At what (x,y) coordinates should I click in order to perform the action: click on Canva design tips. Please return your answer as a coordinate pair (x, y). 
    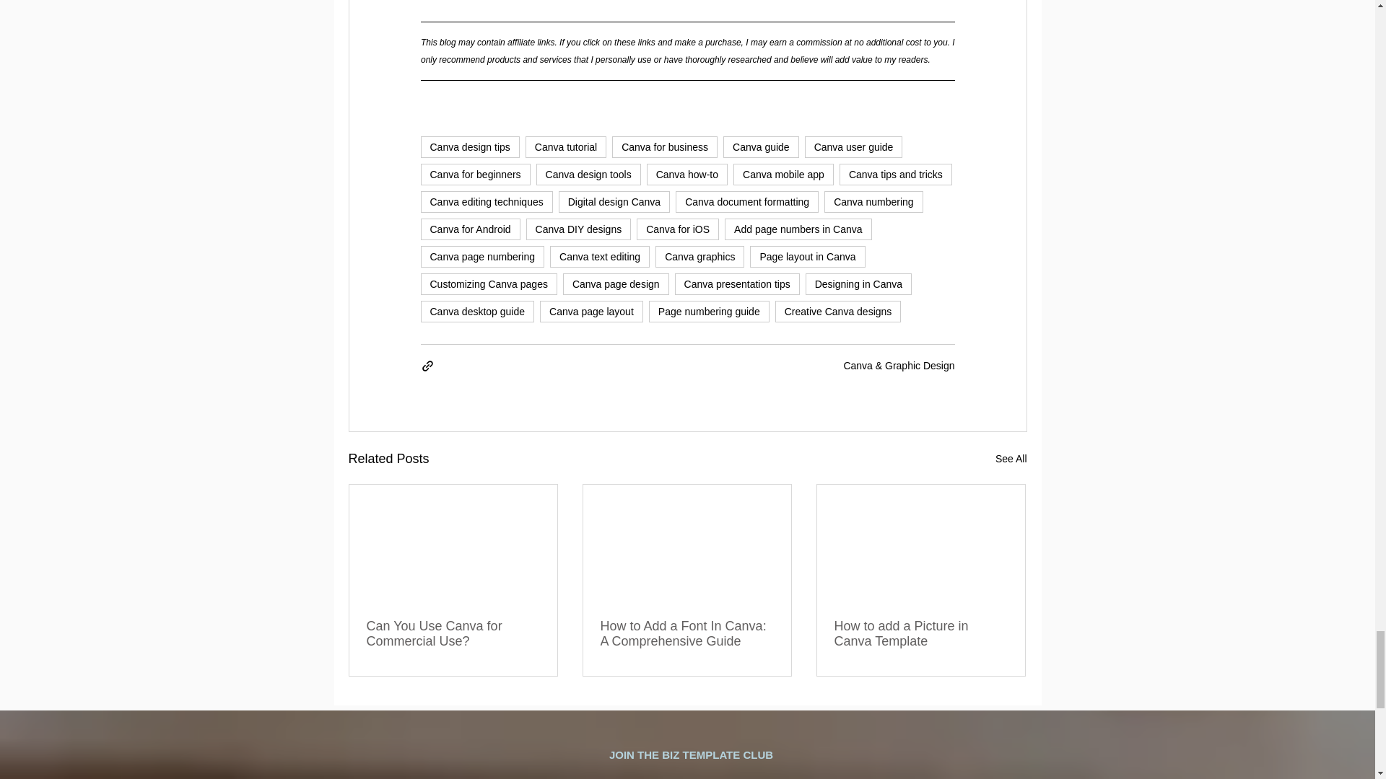
    Looking at the image, I should click on (469, 146).